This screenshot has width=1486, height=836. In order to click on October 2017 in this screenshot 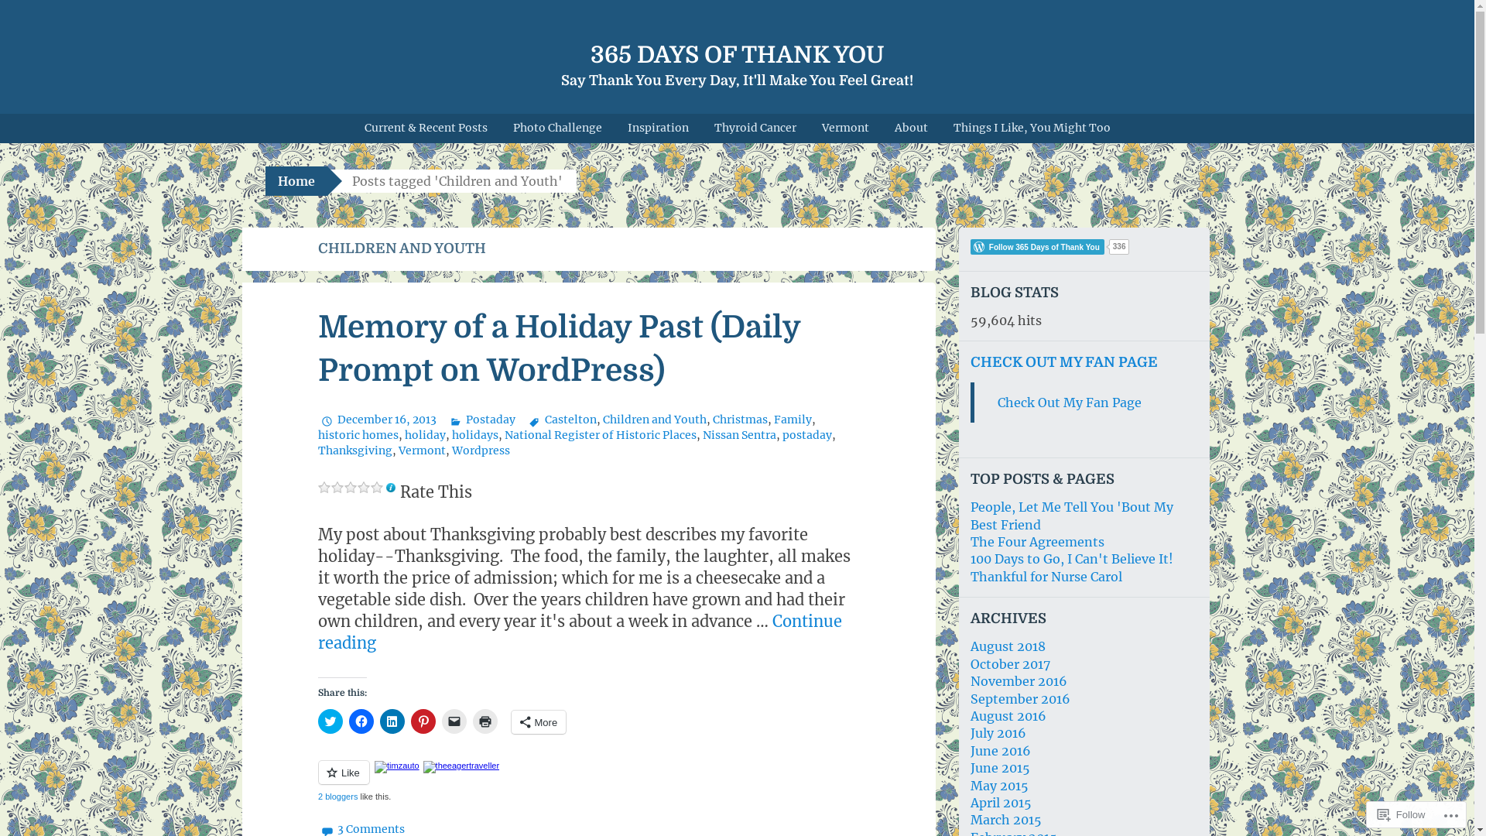, I will do `click(1011, 664)`.